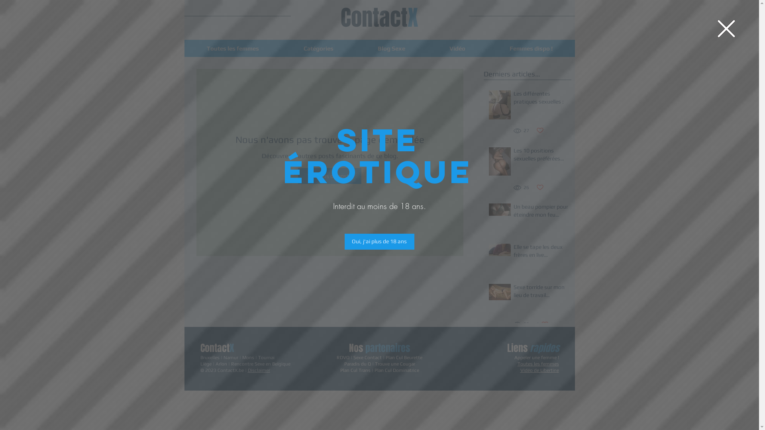  Describe the element at coordinates (543, 324) in the screenshot. I see `1 j'aime. Vous n'aimez plus ce post
1` at that location.